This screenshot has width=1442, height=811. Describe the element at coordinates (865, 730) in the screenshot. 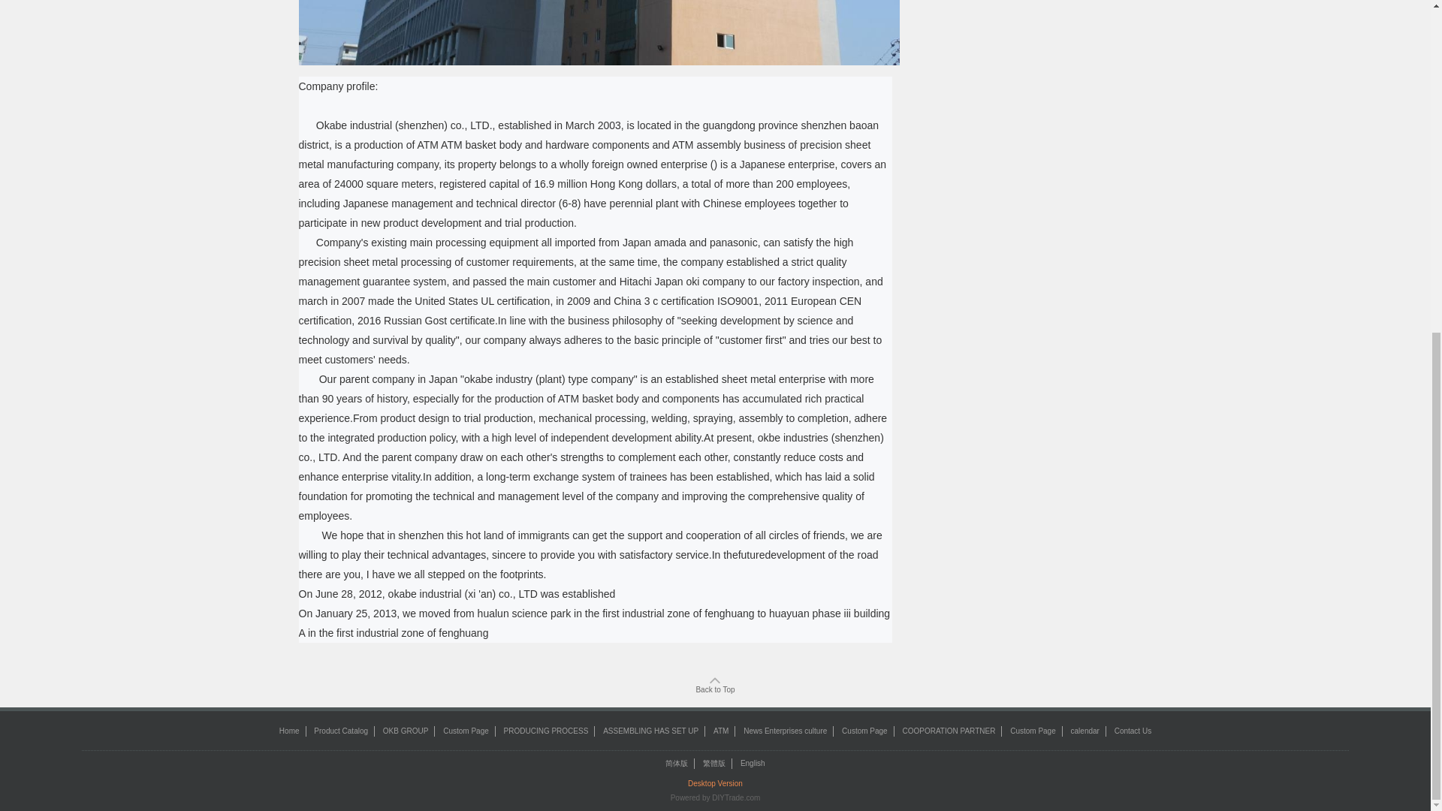

I see `Custom Page` at that location.